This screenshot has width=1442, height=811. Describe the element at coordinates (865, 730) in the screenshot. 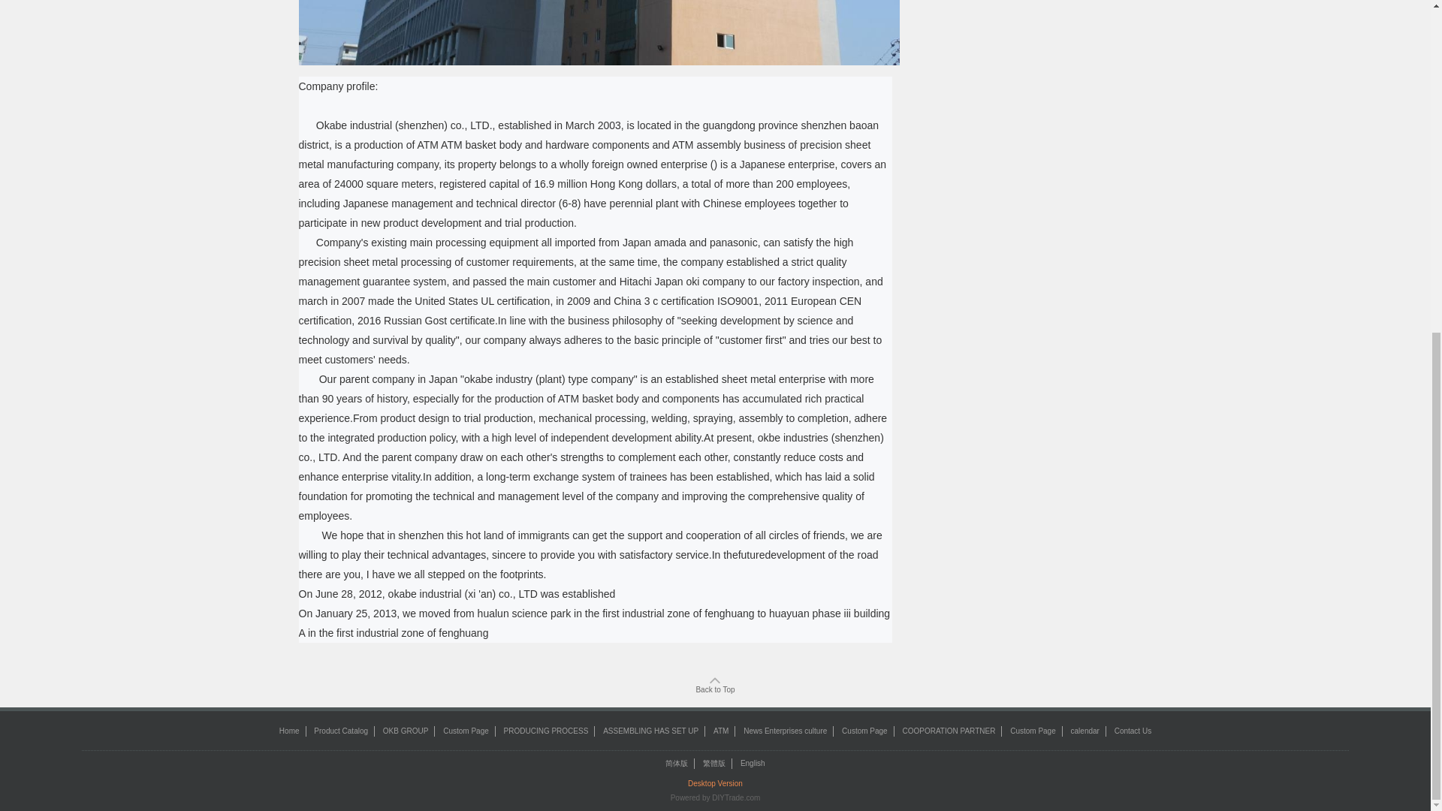

I see `Custom Page` at that location.